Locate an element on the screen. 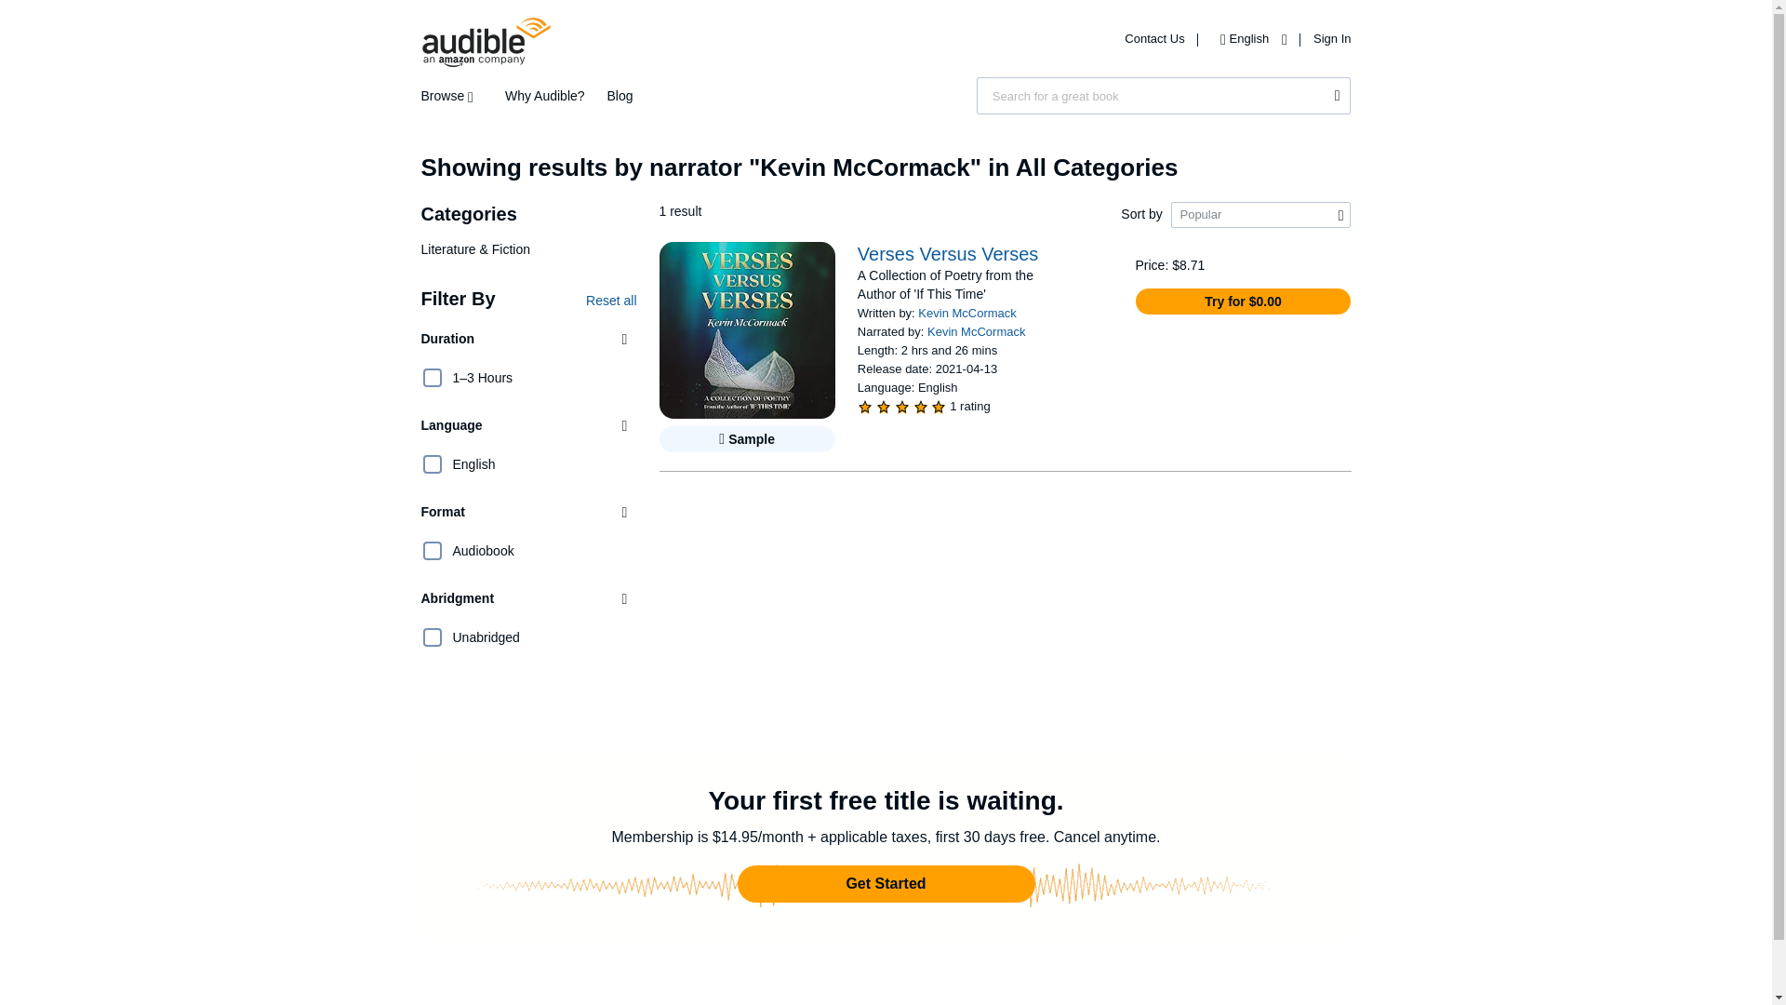 The height and width of the screenshot is (1005, 1786). Why Audible? is located at coordinates (545, 96).